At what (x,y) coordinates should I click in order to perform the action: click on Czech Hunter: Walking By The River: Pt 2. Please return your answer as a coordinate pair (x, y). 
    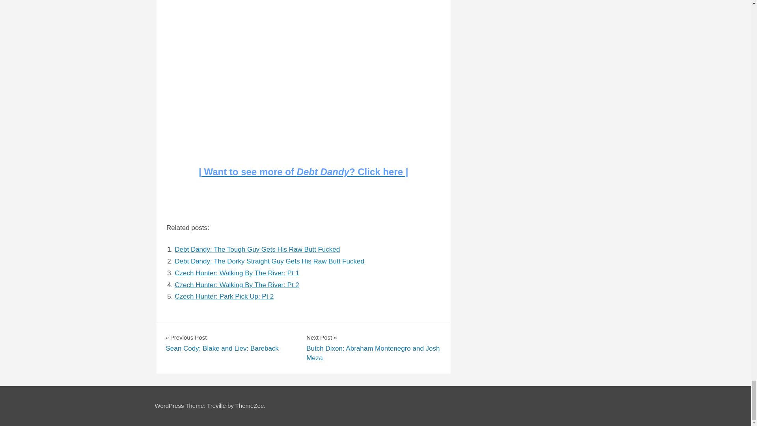
    Looking at the image, I should click on (237, 285).